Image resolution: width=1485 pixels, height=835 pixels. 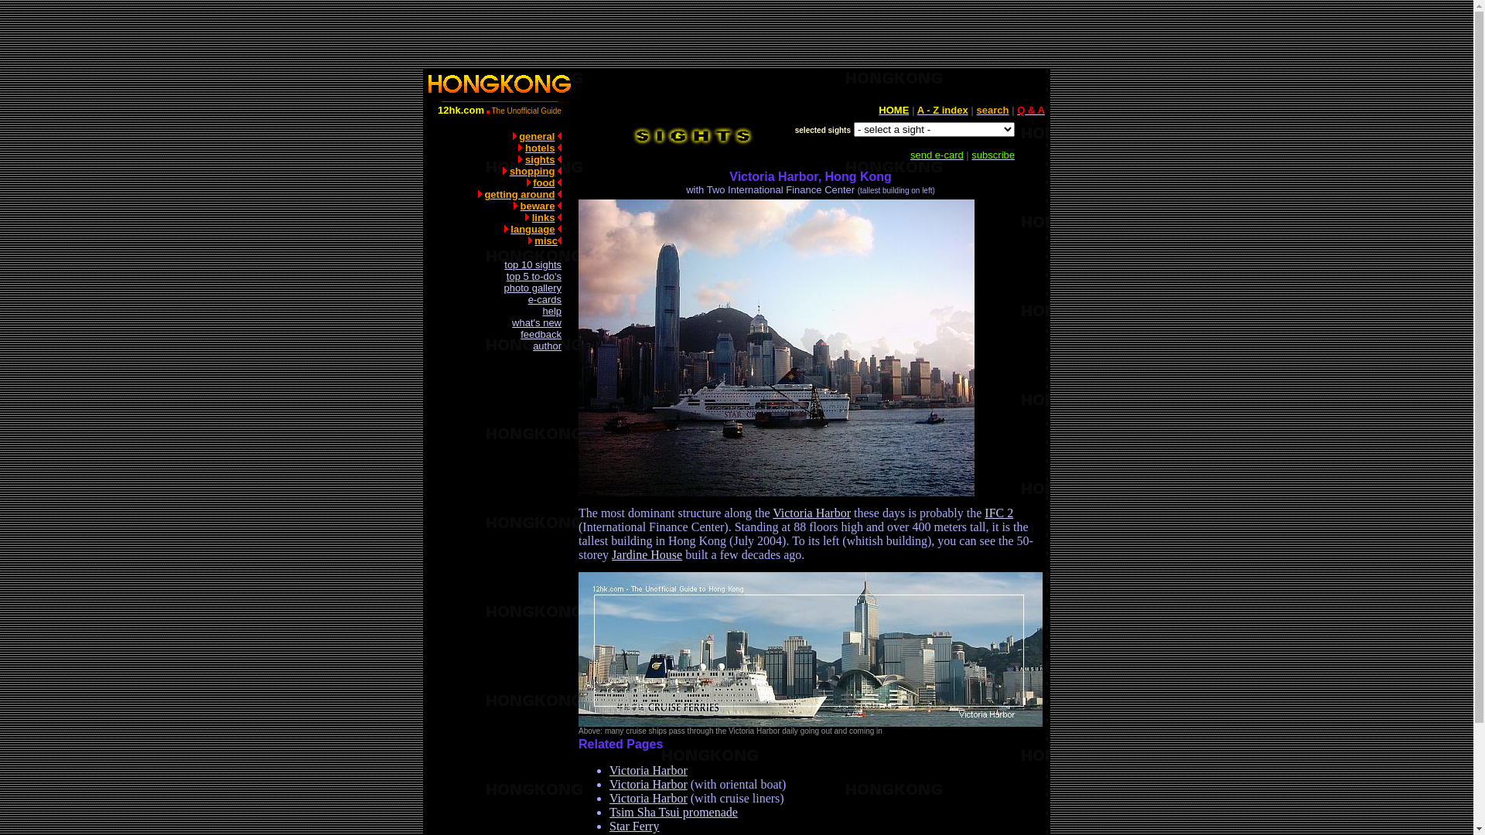 I want to click on e-cards, so click(x=544, y=300).